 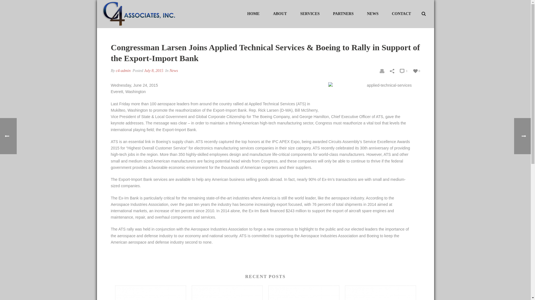 What do you see at coordinates (403, 71) in the screenshot?
I see `1` at bounding box center [403, 71].